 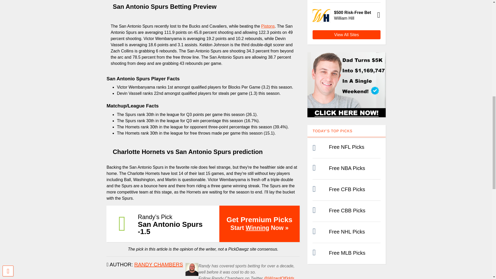 What do you see at coordinates (347, 168) in the screenshot?
I see `Free NBA Picks` at bounding box center [347, 168].